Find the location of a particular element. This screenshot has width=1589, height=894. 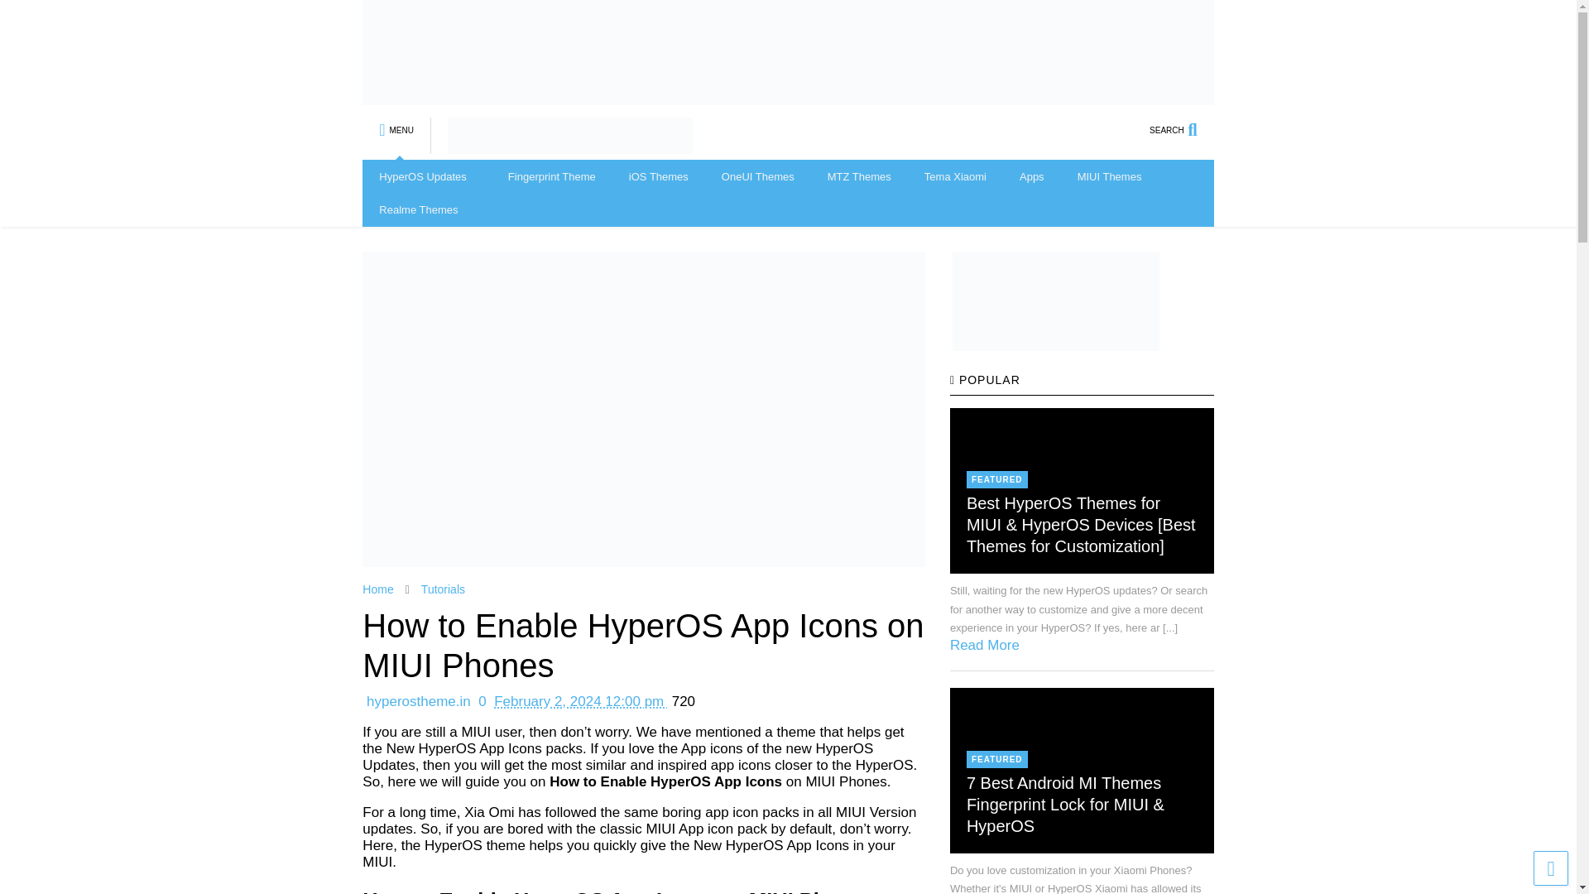

SEARCH is located at coordinates (1181, 123).